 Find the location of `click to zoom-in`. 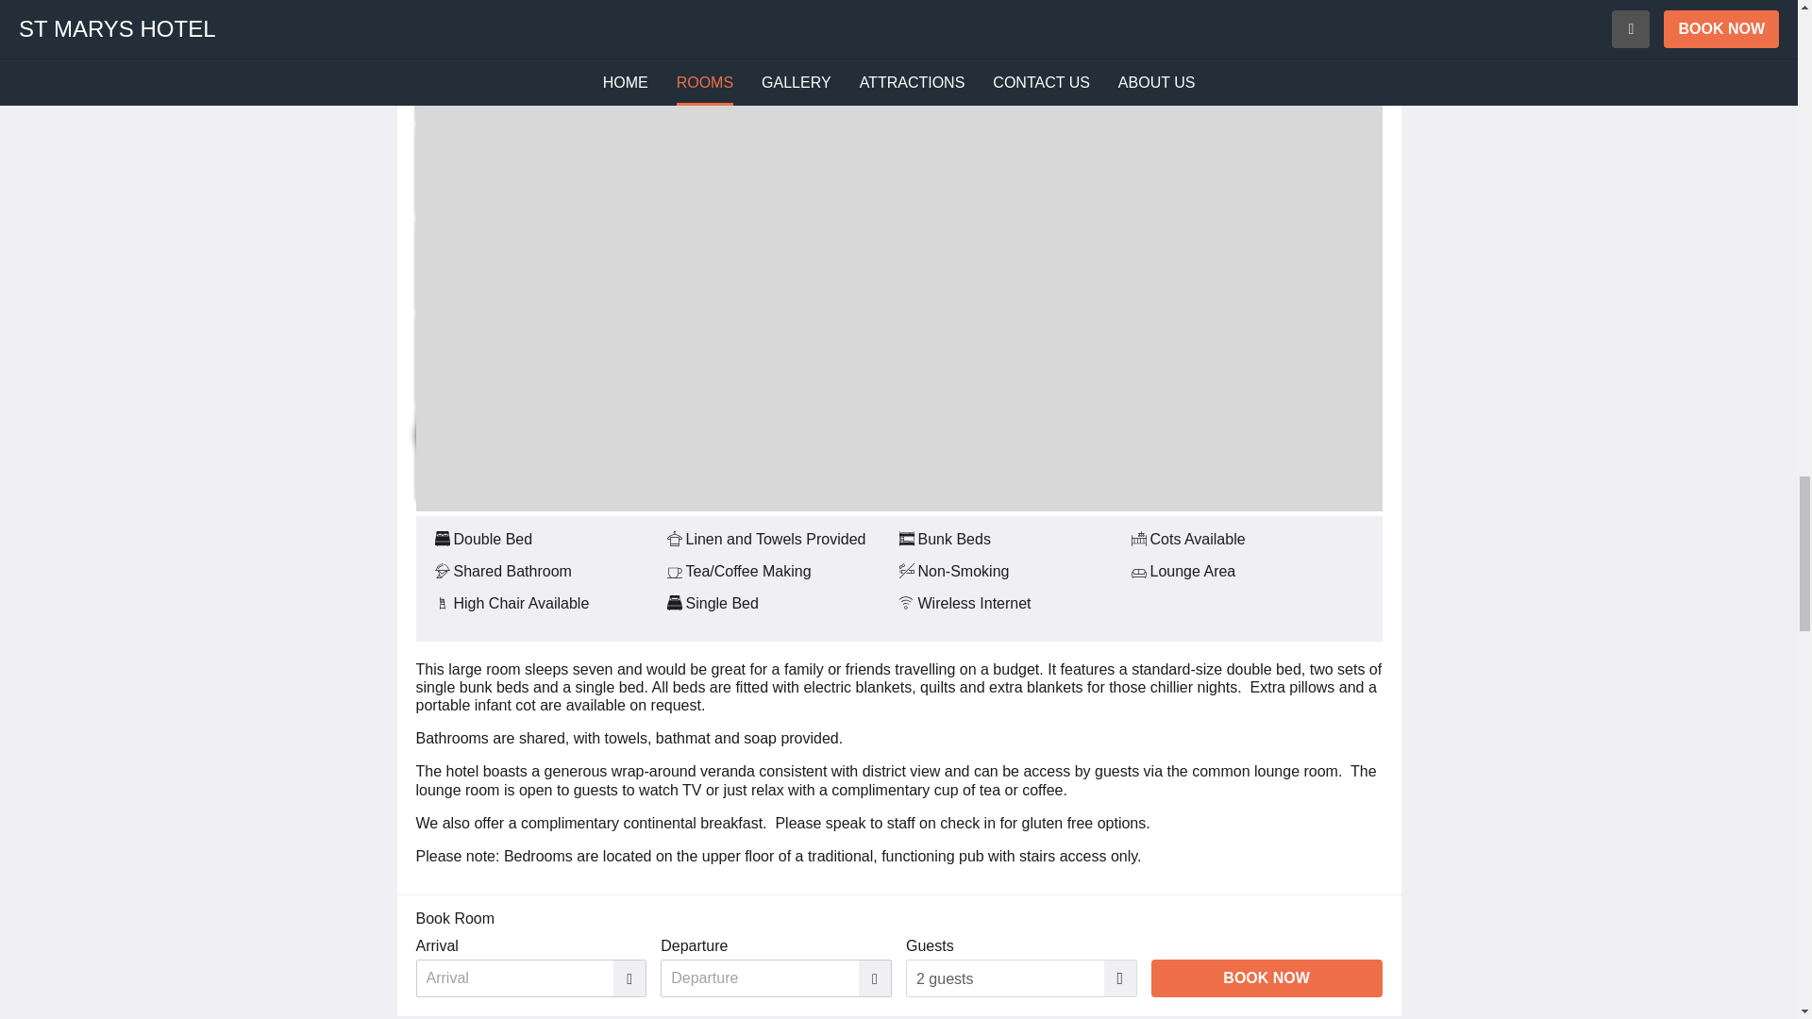

click to zoom-in is located at coordinates (573, 77).